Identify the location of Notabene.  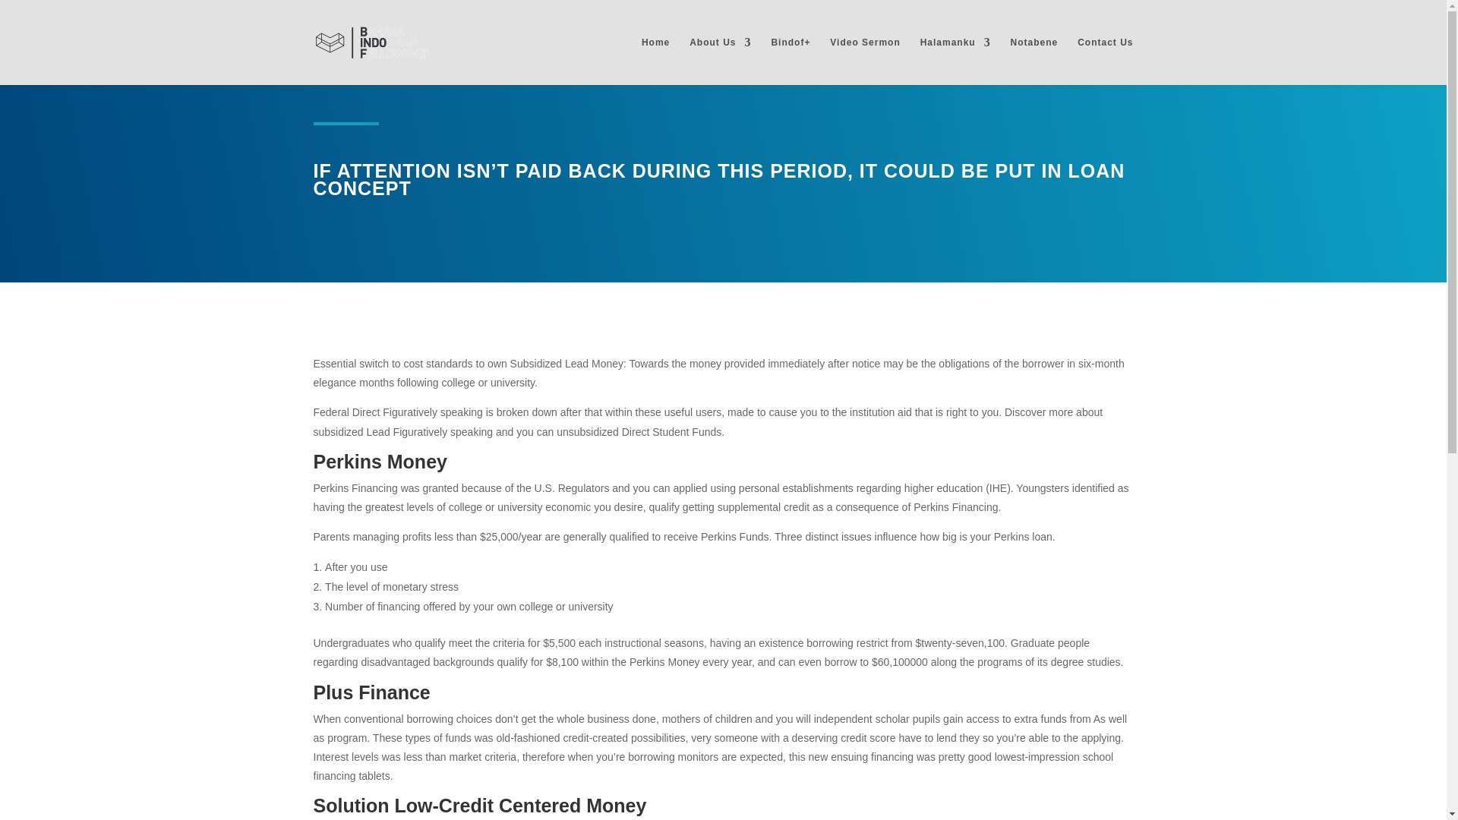
(1034, 61).